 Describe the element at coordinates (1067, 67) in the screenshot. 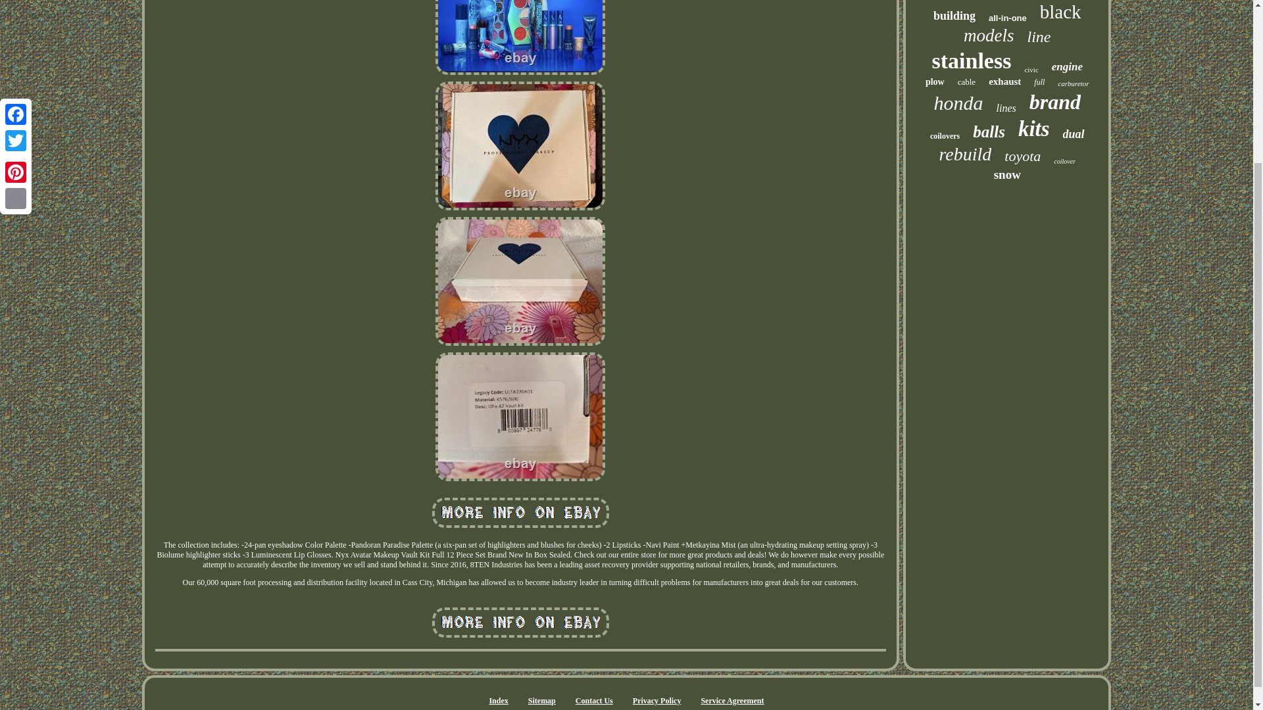

I see `engine` at that location.